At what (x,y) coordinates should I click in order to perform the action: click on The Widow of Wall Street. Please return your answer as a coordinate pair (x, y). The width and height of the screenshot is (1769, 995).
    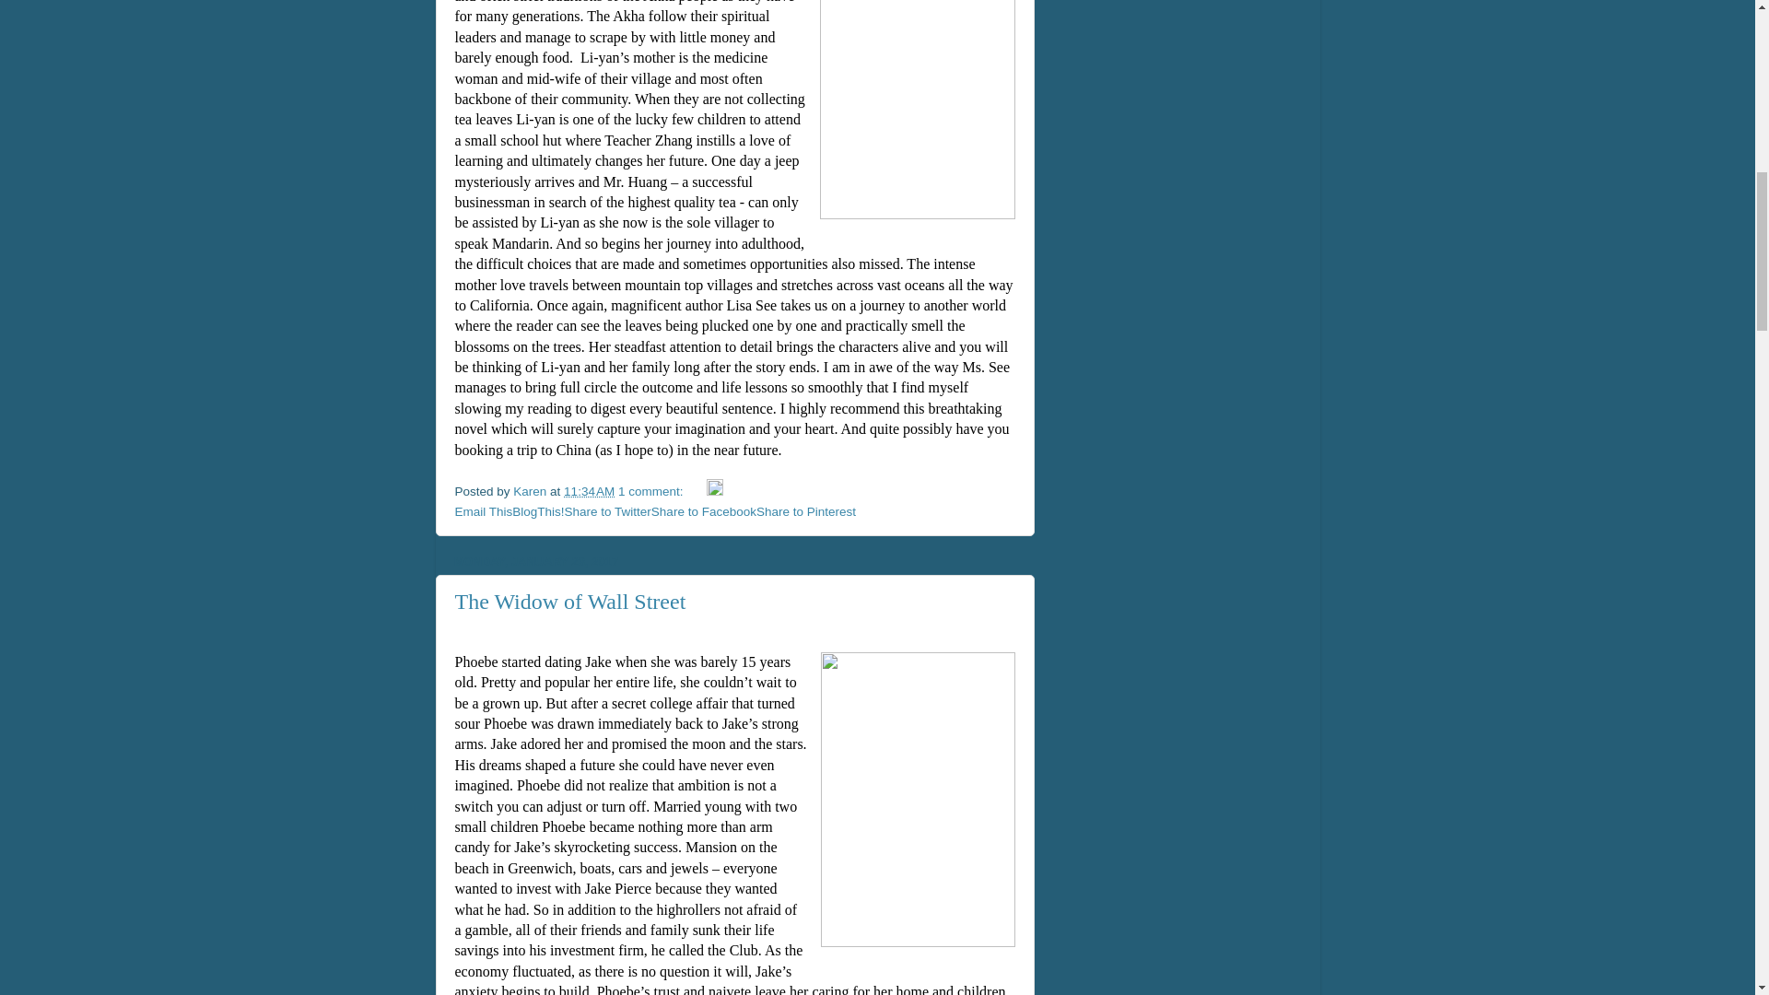
    Looking at the image, I should click on (569, 602).